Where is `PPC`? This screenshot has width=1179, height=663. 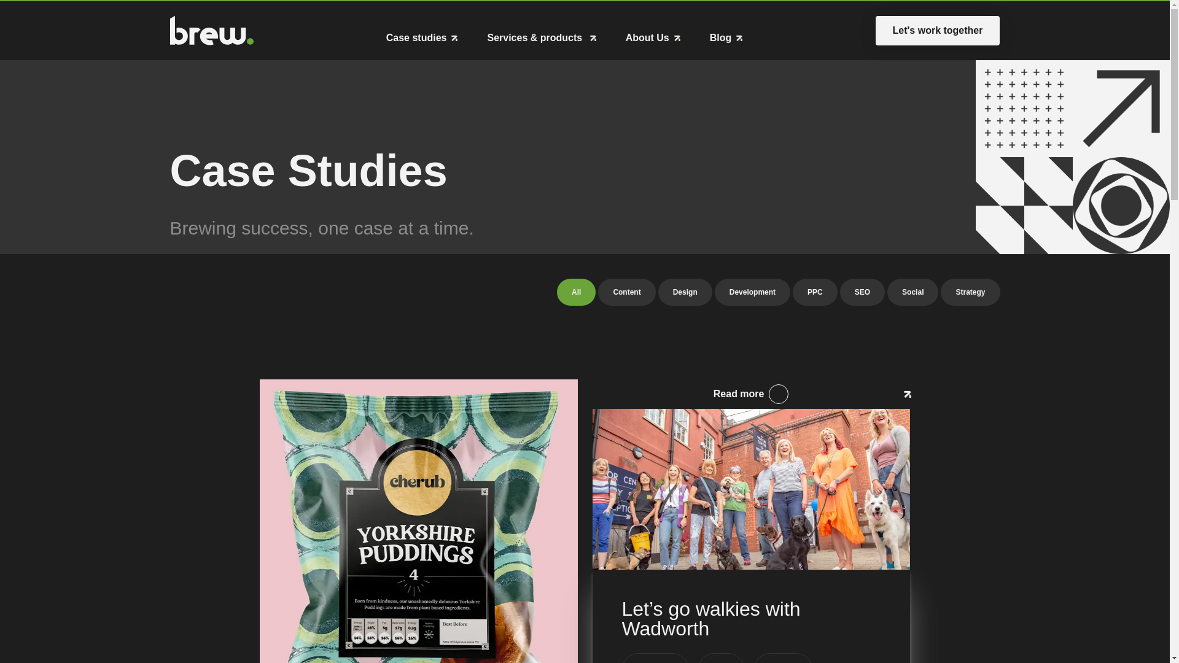 PPC is located at coordinates (938, 31).